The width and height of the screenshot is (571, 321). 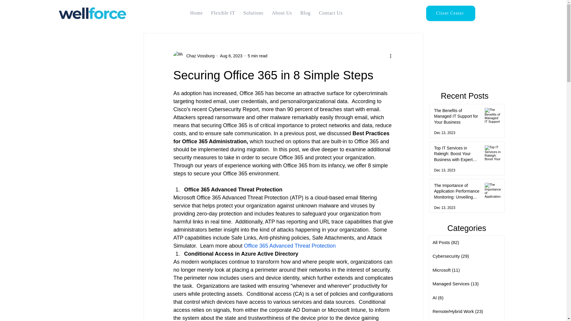 I want to click on 5 min read, so click(x=258, y=56).